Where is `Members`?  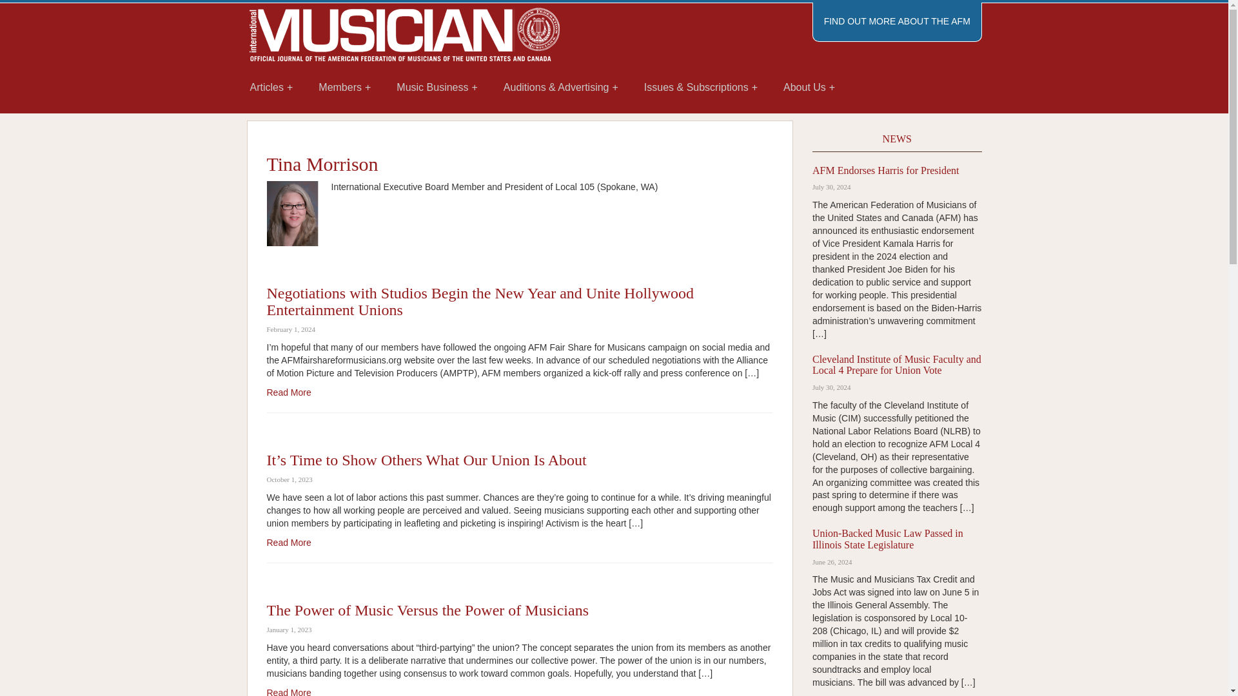
Members is located at coordinates (344, 88).